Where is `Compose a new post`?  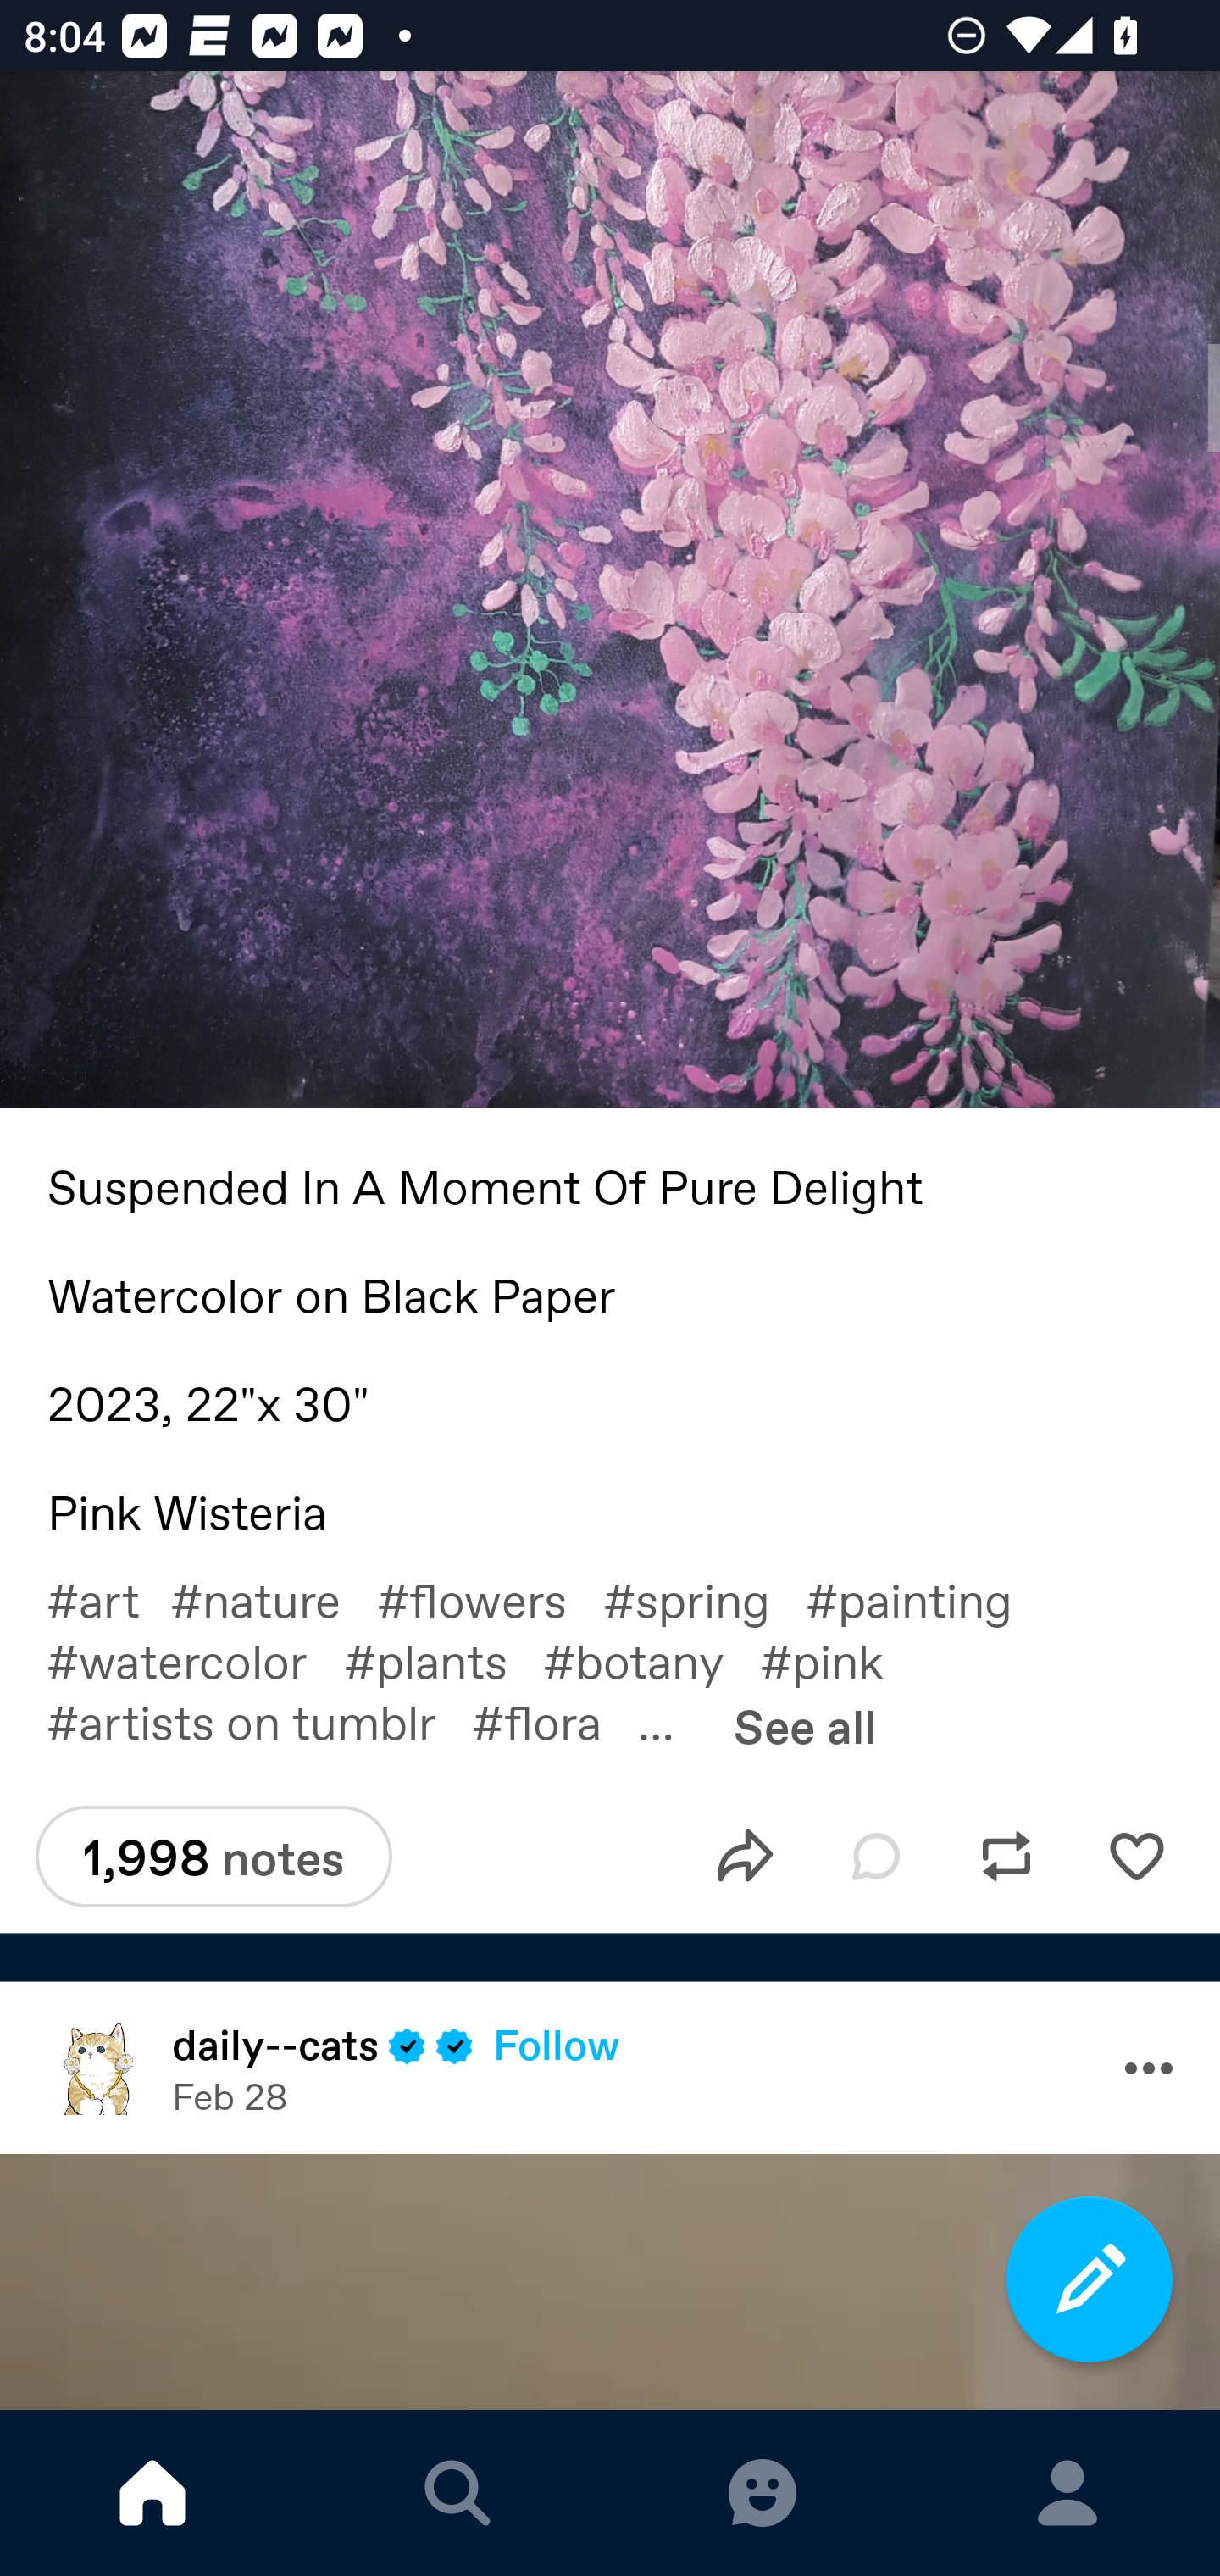
Compose a new post is located at coordinates (1090, 2279).